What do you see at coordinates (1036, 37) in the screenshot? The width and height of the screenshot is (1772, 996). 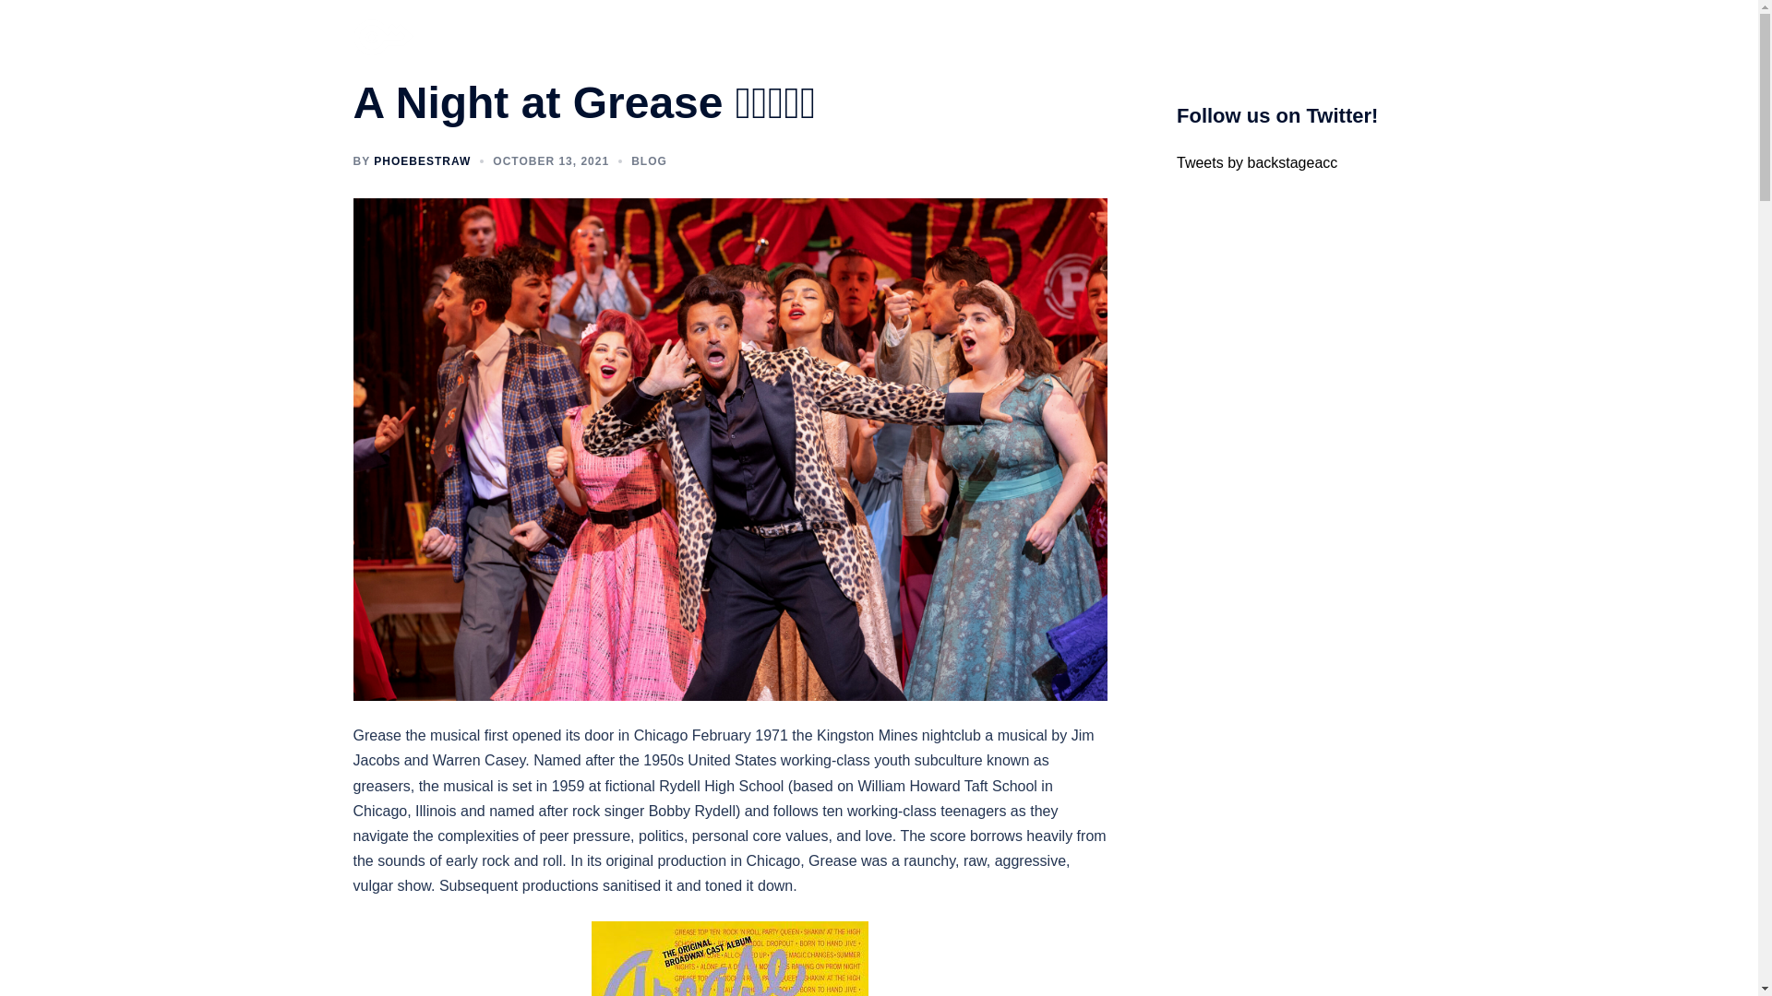 I see `Blog` at bounding box center [1036, 37].